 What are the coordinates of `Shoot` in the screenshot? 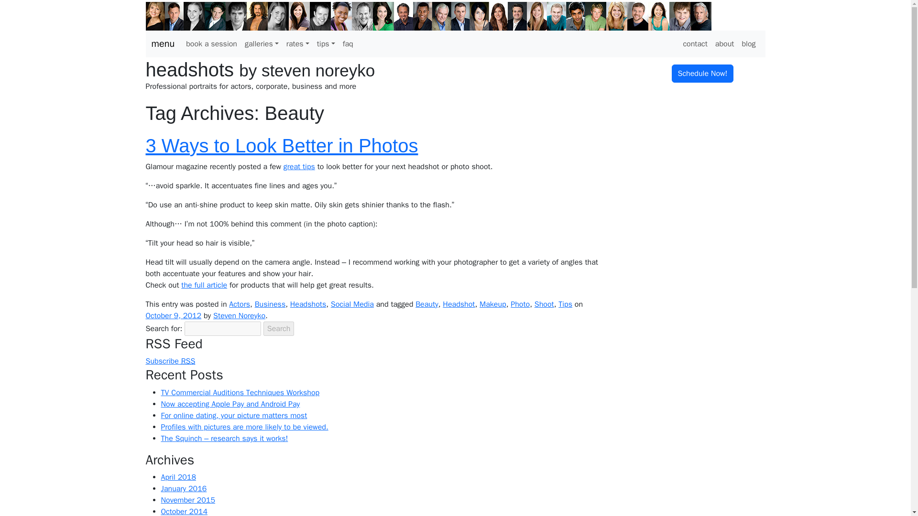 It's located at (544, 304).